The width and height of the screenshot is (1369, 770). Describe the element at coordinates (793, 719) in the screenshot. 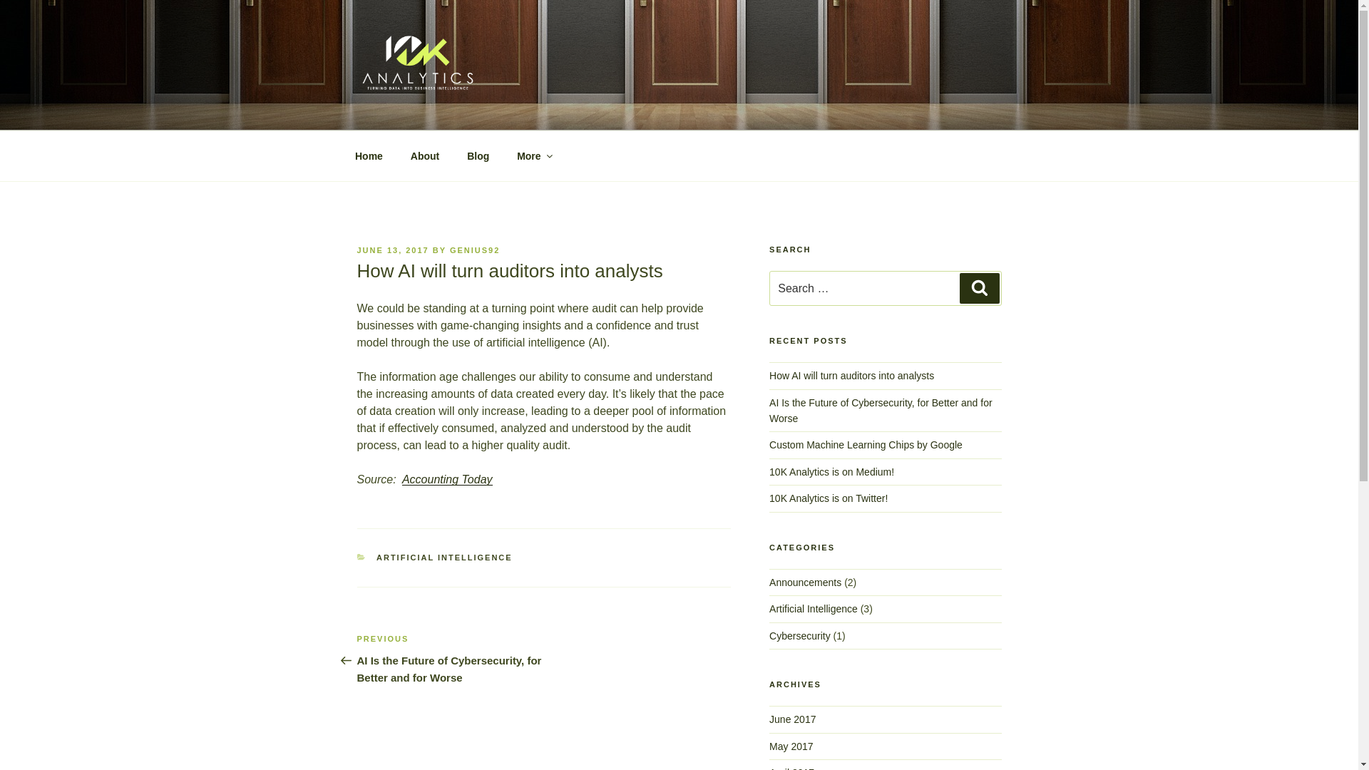

I see `June 2017` at that location.